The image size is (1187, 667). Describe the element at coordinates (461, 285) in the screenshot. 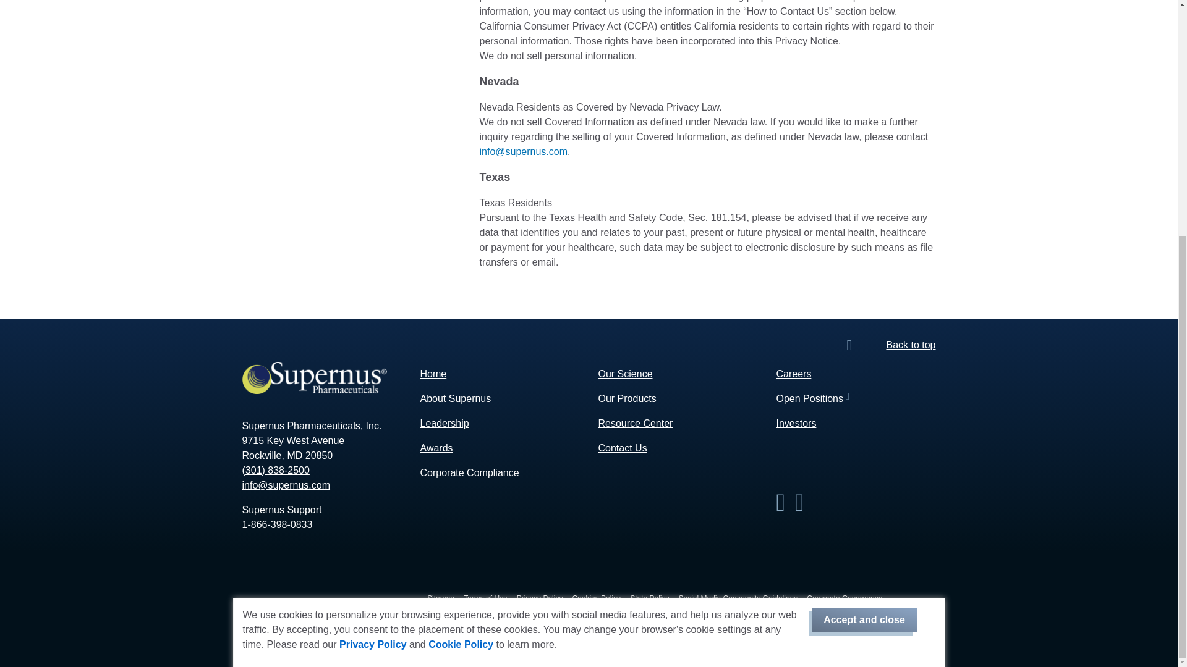

I see `Cookie Policy` at that location.